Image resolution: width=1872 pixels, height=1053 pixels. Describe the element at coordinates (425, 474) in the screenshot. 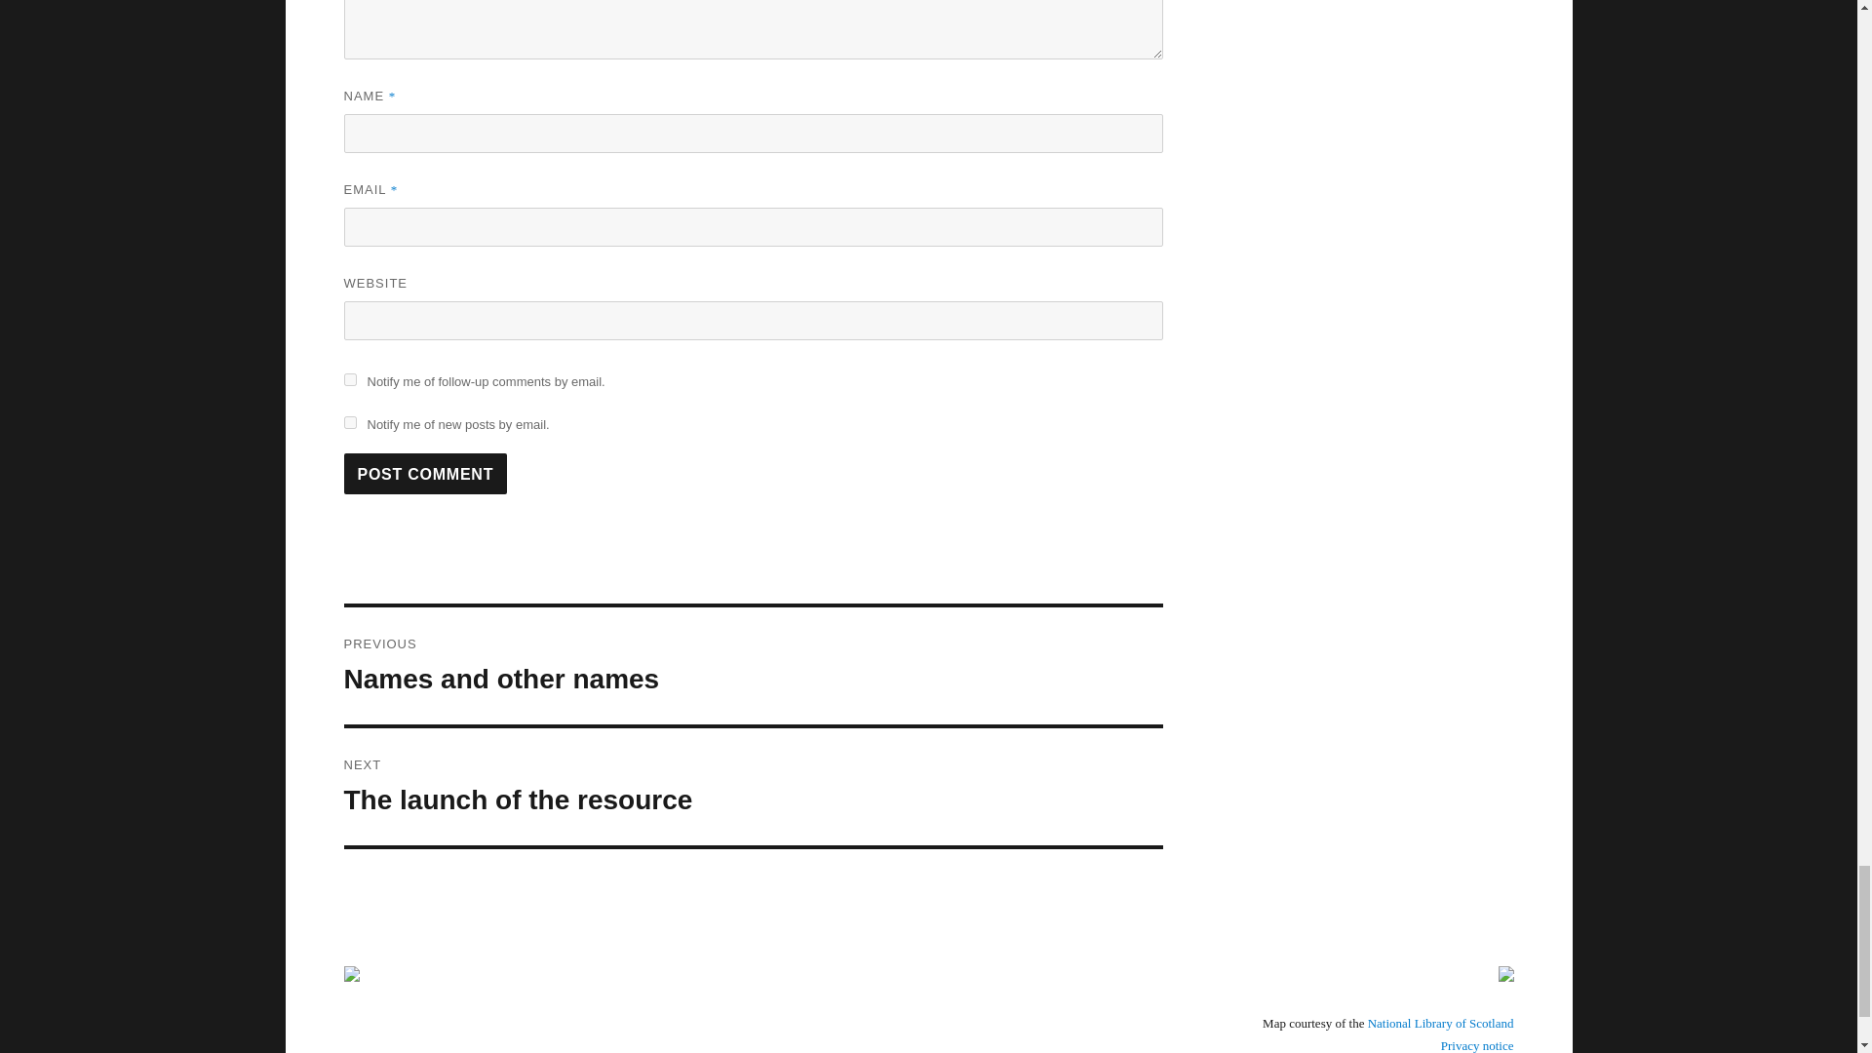

I see `Post Comment` at that location.